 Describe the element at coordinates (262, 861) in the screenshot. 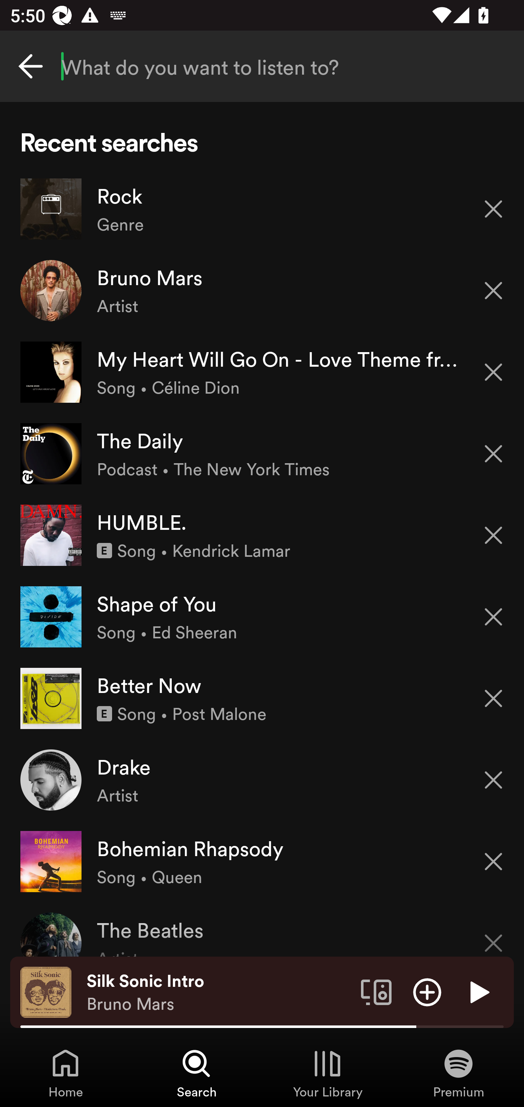

I see `Bohemian Rhapsody Song • Queen Remove` at that location.